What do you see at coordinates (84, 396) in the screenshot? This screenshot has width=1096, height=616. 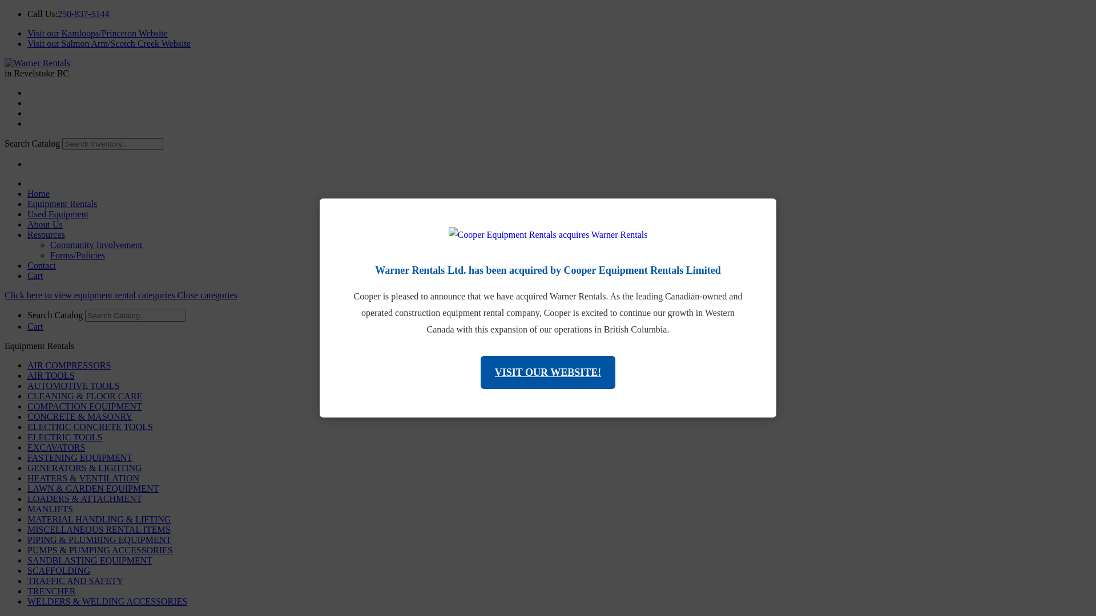 I see `CLEANING & FLOOR CARE` at bounding box center [84, 396].